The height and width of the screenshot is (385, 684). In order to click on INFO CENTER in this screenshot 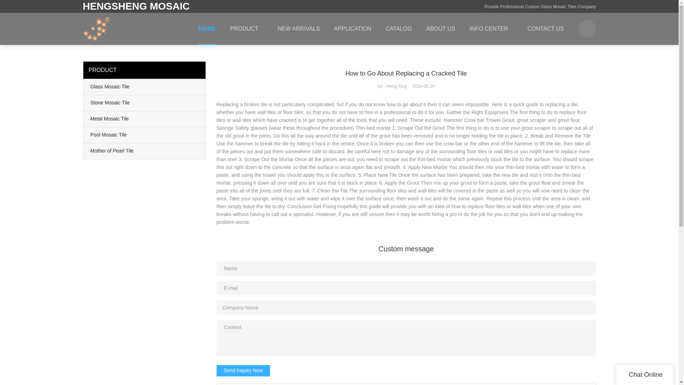, I will do `click(491, 29)`.